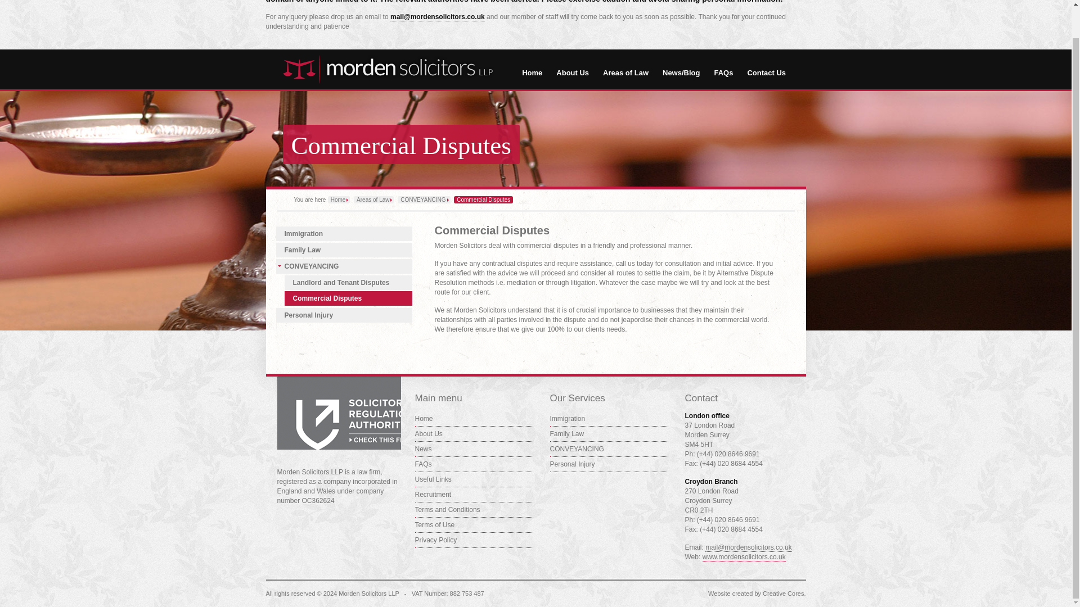 The height and width of the screenshot is (607, 1080). I want to click on Immigration, so click(343, 233).